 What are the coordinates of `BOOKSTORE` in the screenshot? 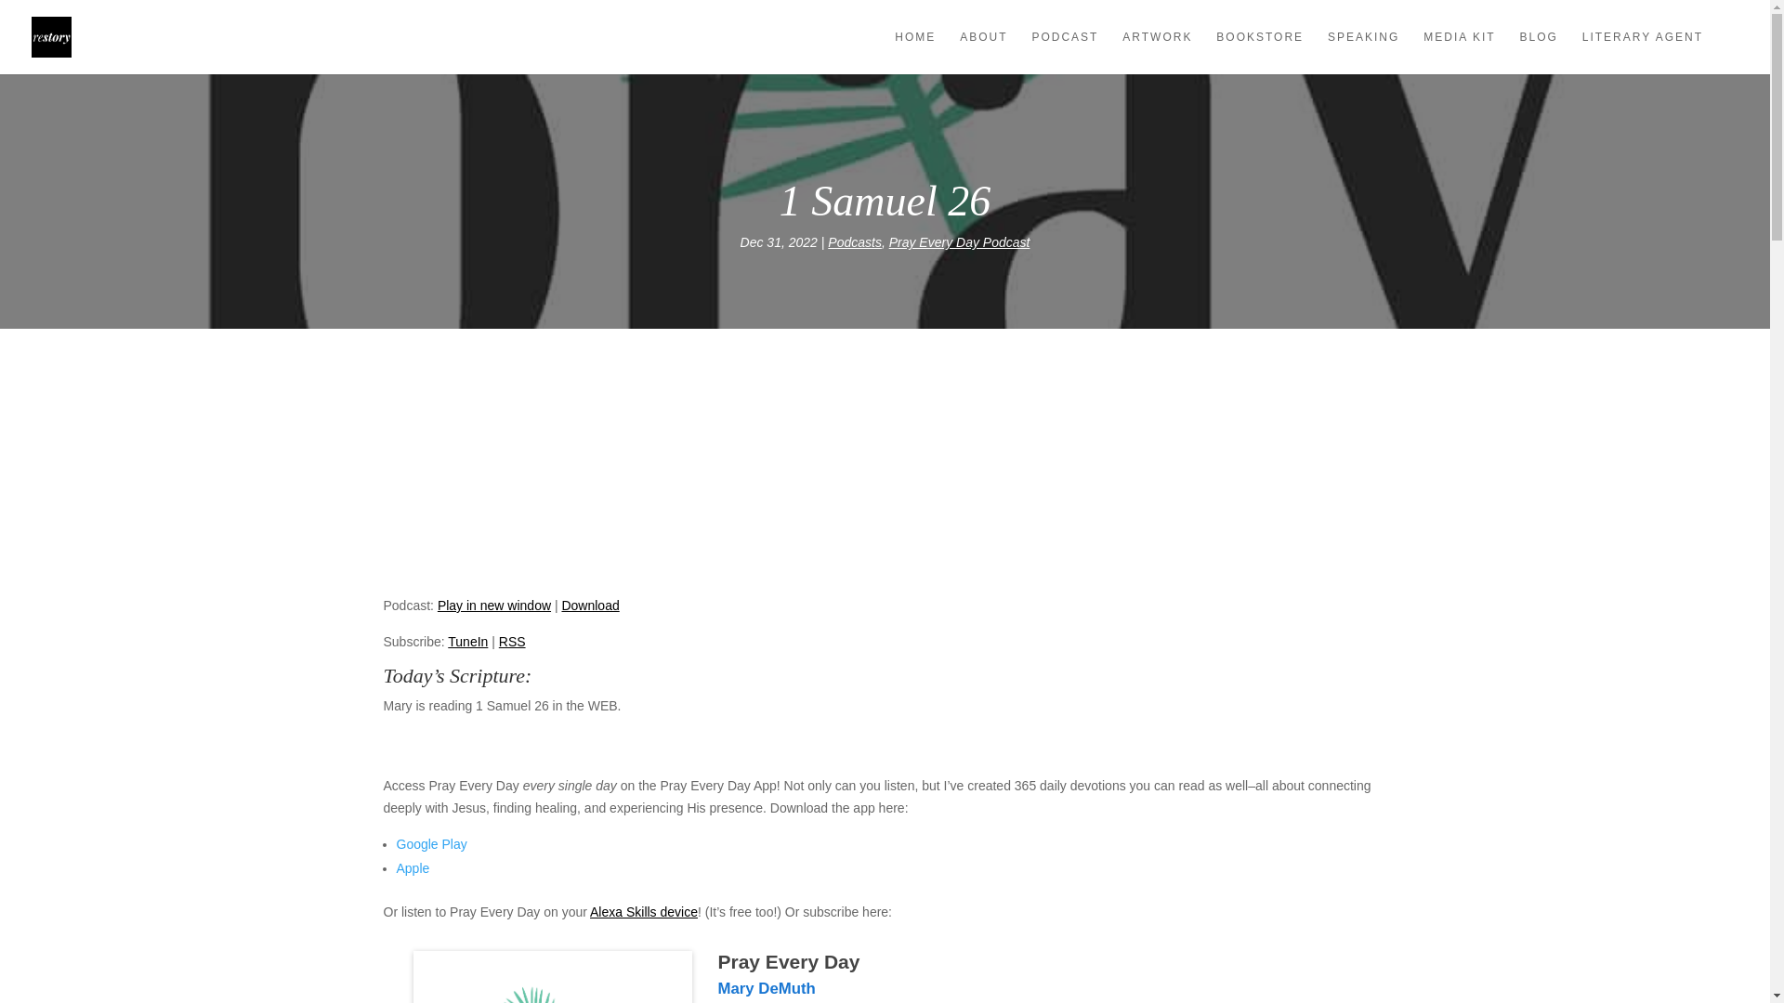 It's located at (1260, 52).